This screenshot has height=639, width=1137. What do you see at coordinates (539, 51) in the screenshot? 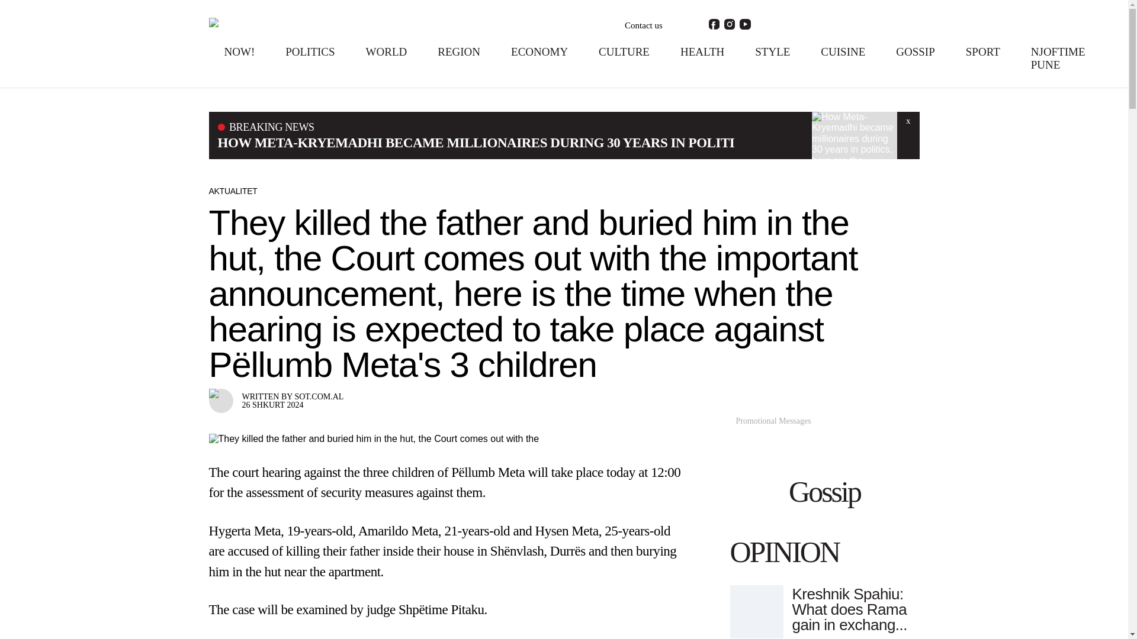
I see `ECONOMY` at bounding box center [539, 51].